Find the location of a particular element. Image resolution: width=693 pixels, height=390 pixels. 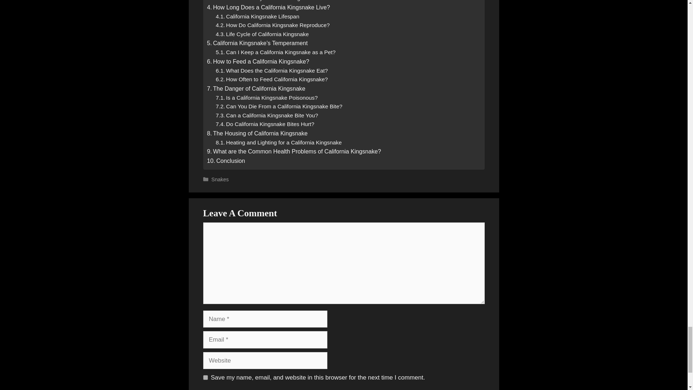

yes is located at coordinates (205, 377).